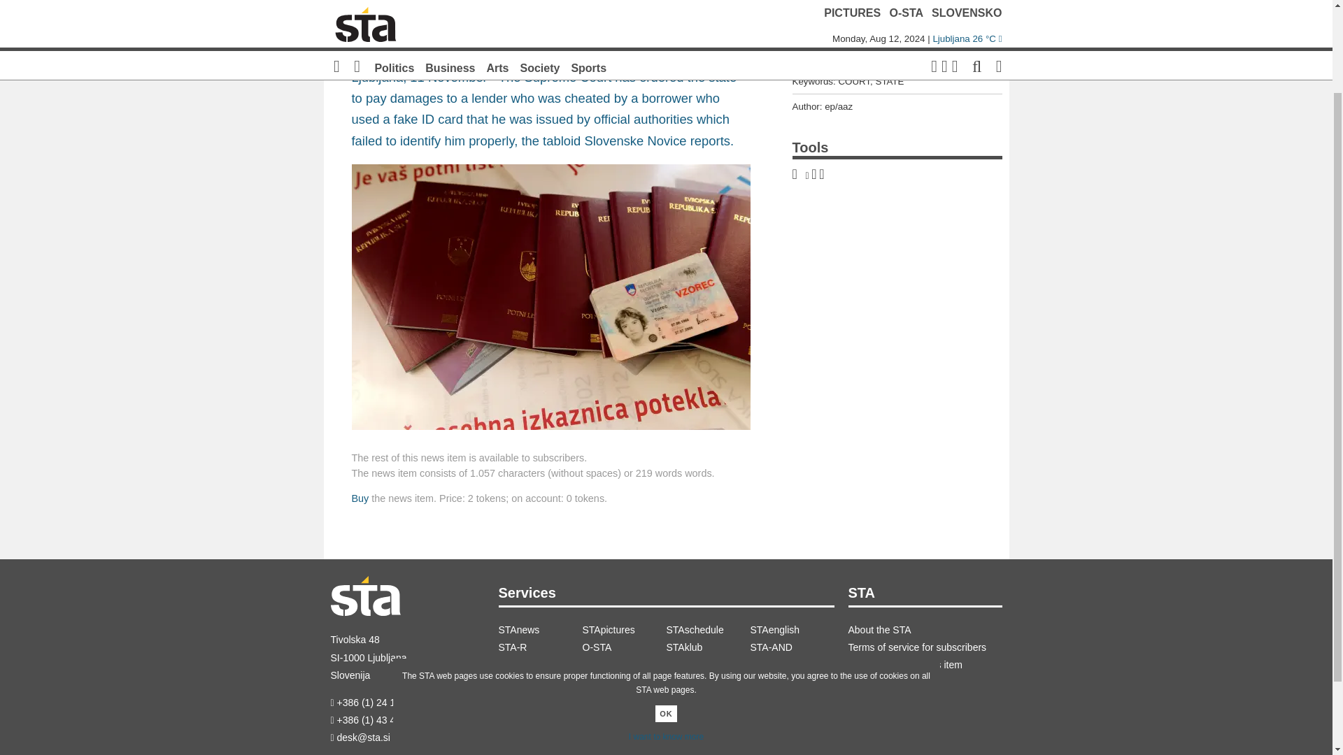 This screenshot has width=1343, height=755. What do you see at coordinates (708, 629) in the screenshot?
I see `STAschedule` at bounding box center [708, 629].